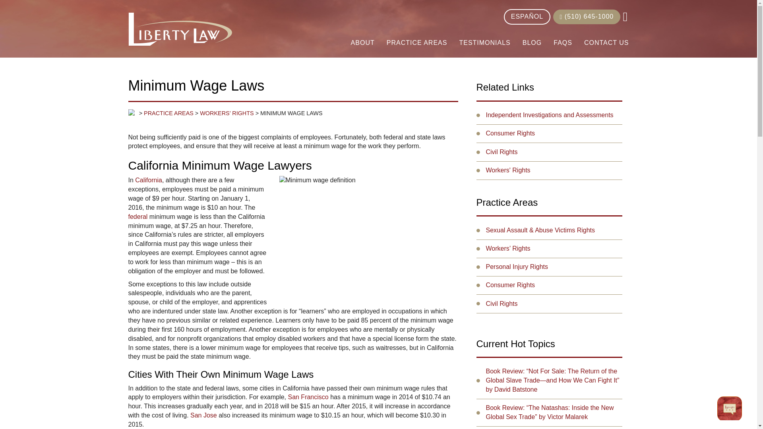 The height and width of the screenshot is (429, 763). What do you see at coordinates (501, 303) in the screenshot?
I see `Civil Rights` at bounding box center [501, 303].